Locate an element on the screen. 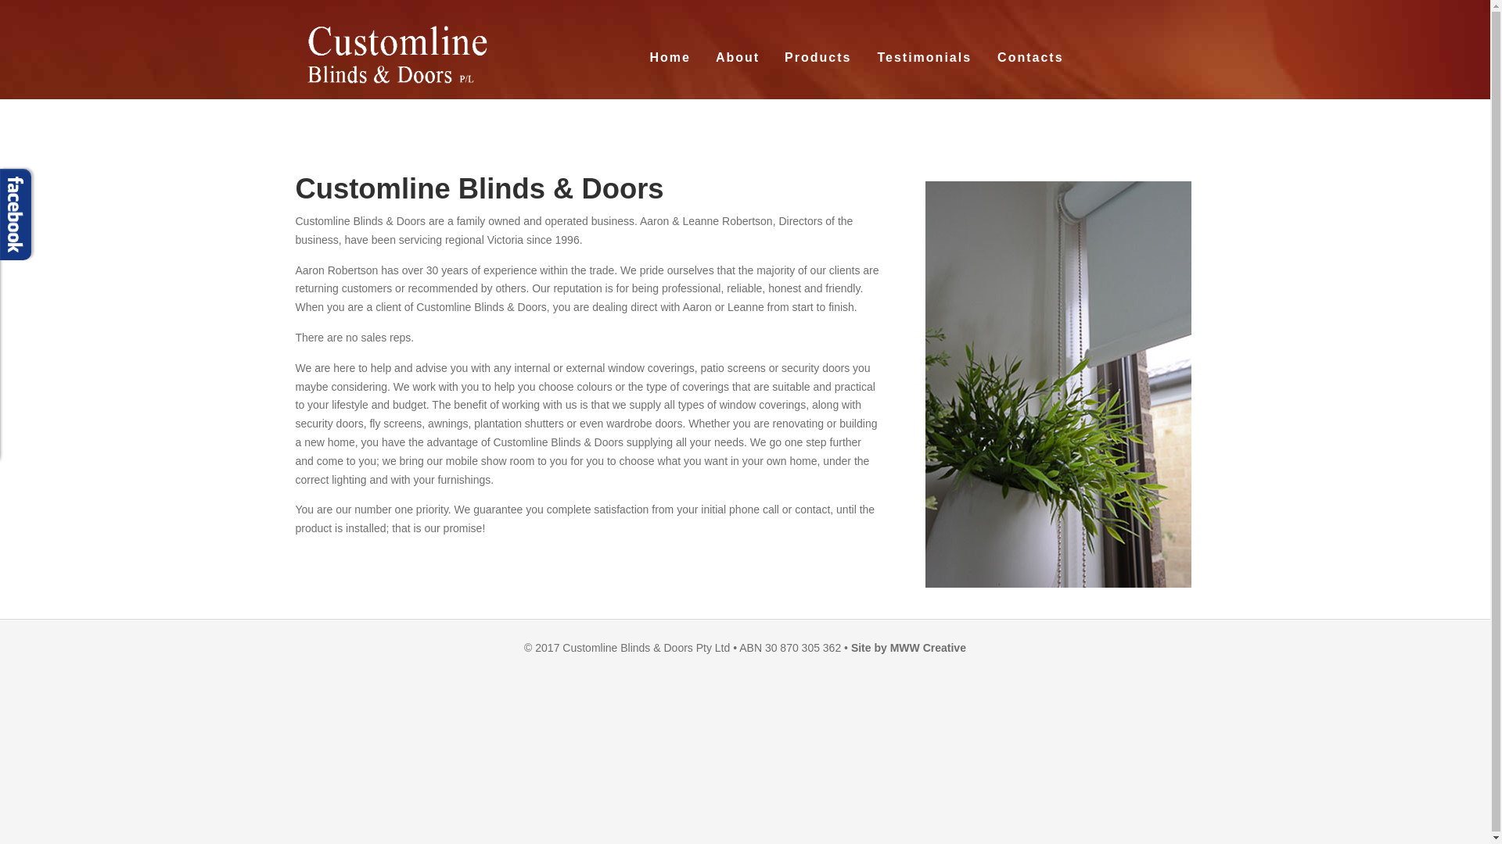  Contacts is located at coordinates (1030, 58).